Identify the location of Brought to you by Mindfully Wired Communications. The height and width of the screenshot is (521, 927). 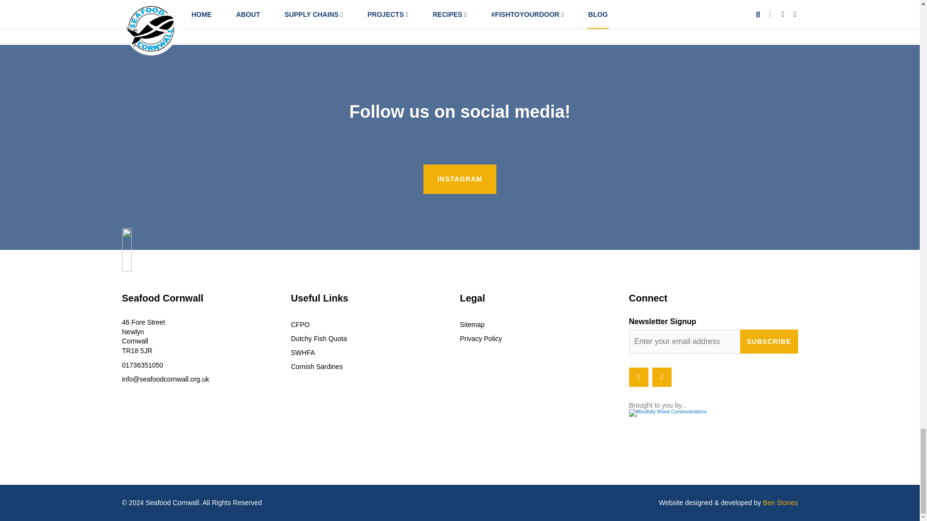
(713, 422).